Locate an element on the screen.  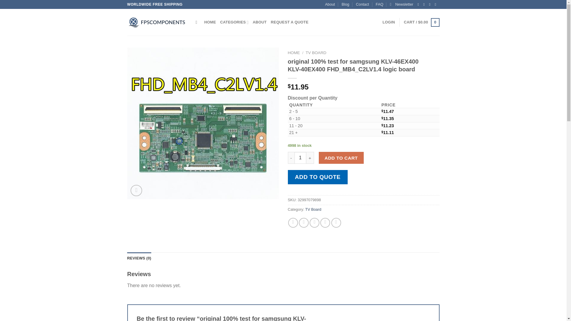
Cart is located at coordinates (421, 22).